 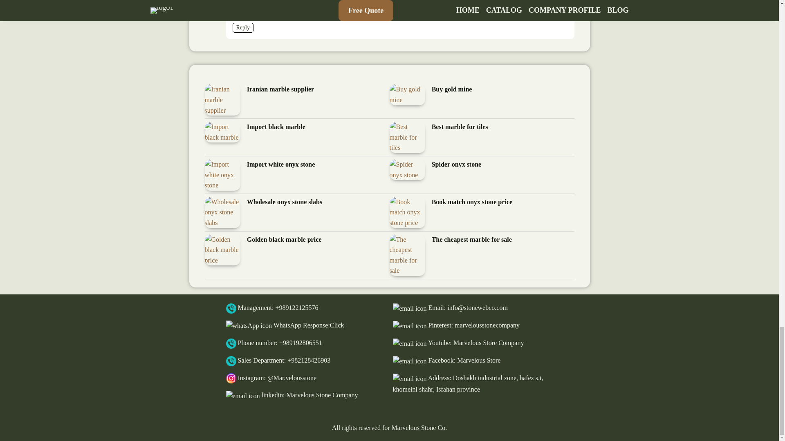 What do you see at coordinates (242, 27) in the screenshot?
I see `Reply` at bounding box center [242, 27].